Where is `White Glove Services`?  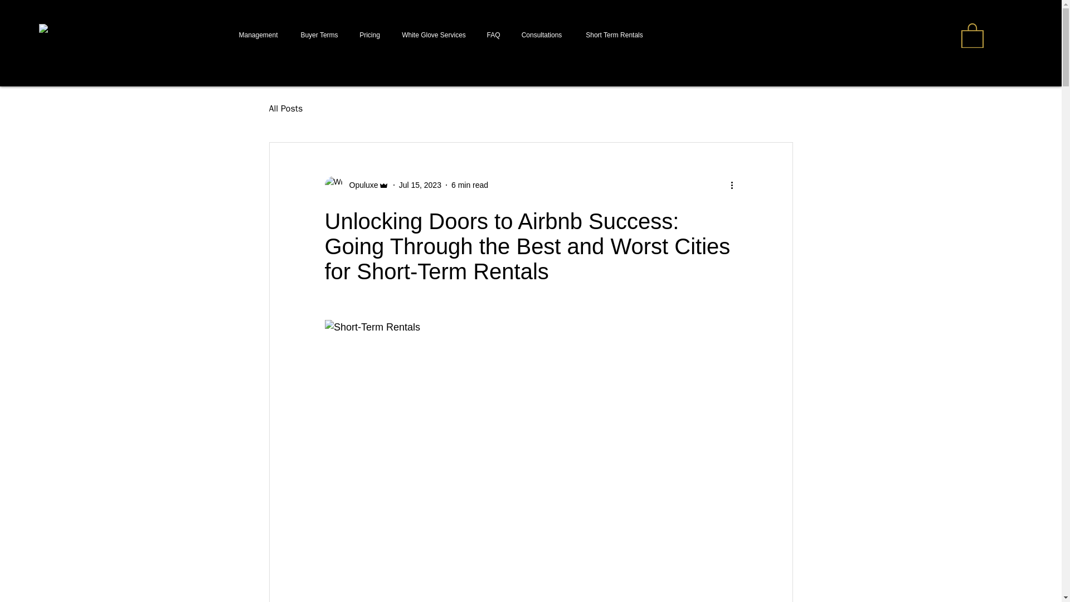
White Glove Services is located at coordinates (434, 35).